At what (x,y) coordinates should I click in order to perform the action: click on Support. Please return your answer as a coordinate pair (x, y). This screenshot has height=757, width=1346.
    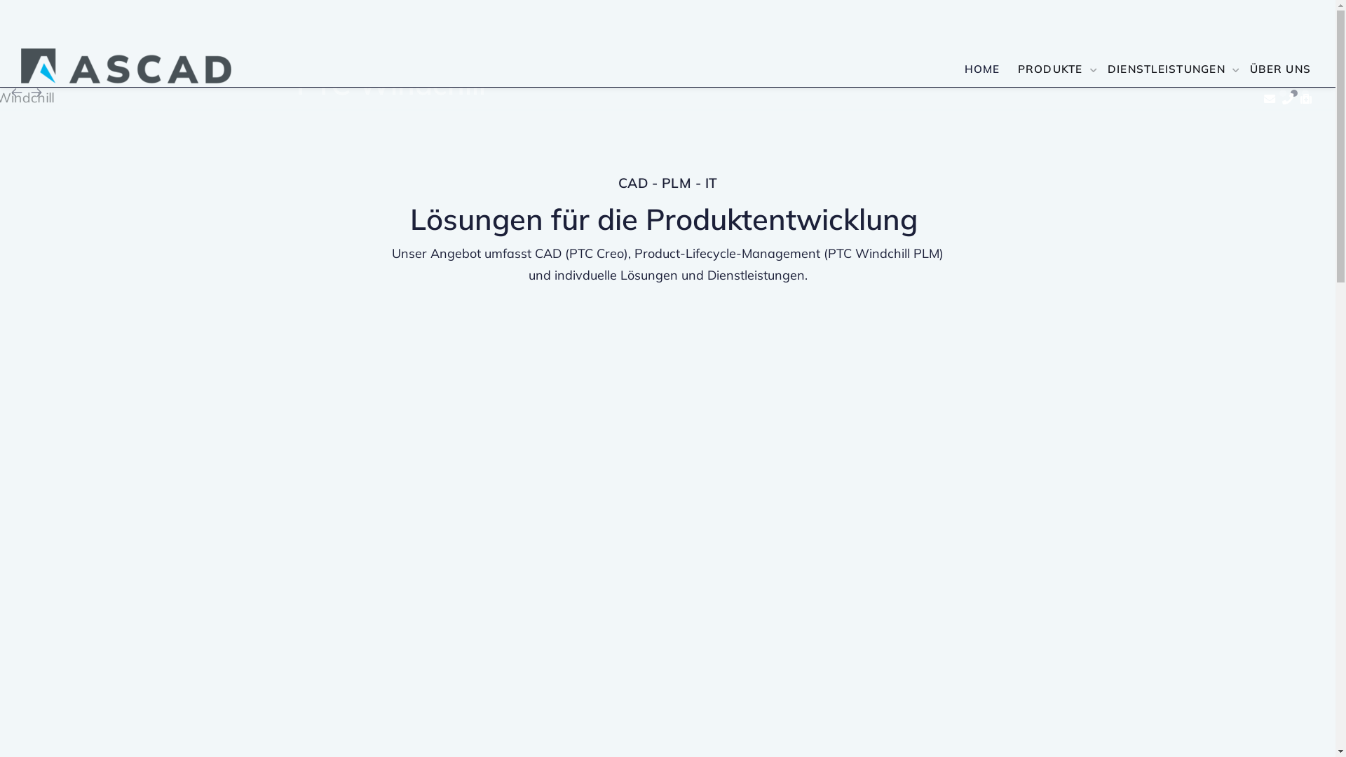
    Looking at the image, I should click on (1305, 100).